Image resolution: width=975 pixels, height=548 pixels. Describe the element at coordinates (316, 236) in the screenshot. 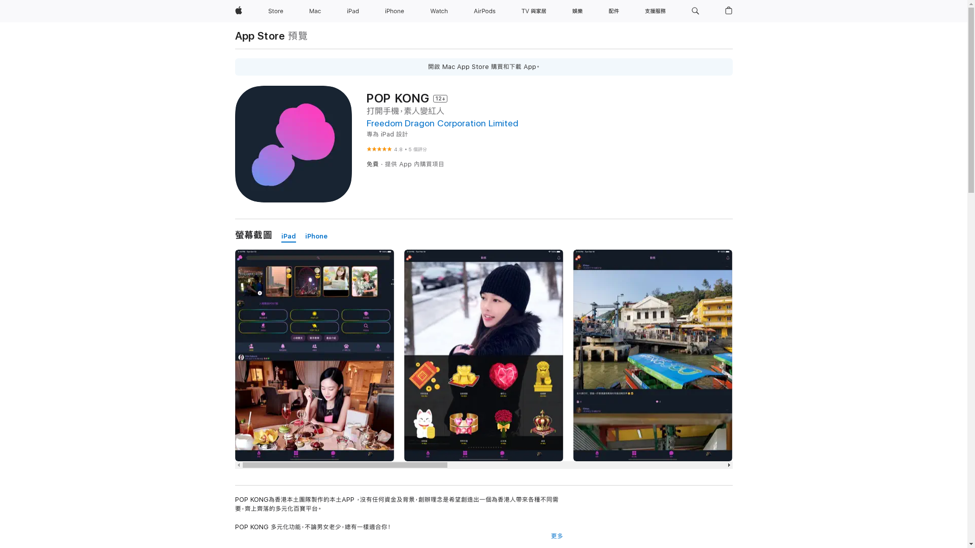

I see `iPhone` at that location.